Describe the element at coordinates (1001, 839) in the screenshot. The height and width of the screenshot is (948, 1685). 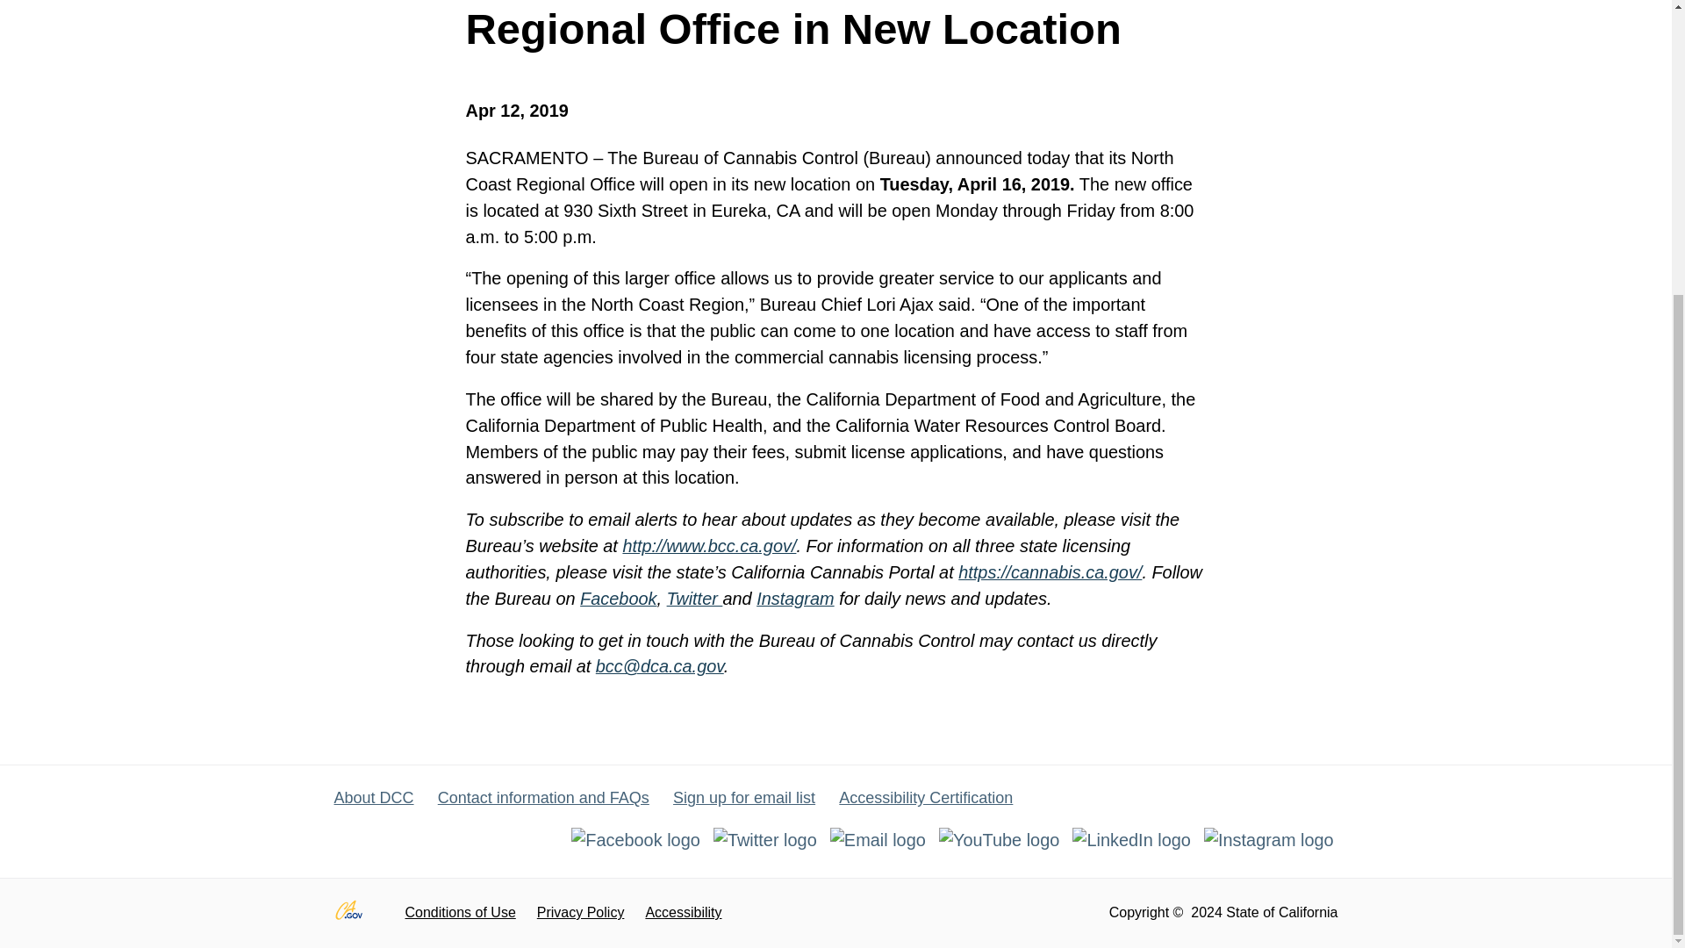
I see `Share via YouTube` at that location.